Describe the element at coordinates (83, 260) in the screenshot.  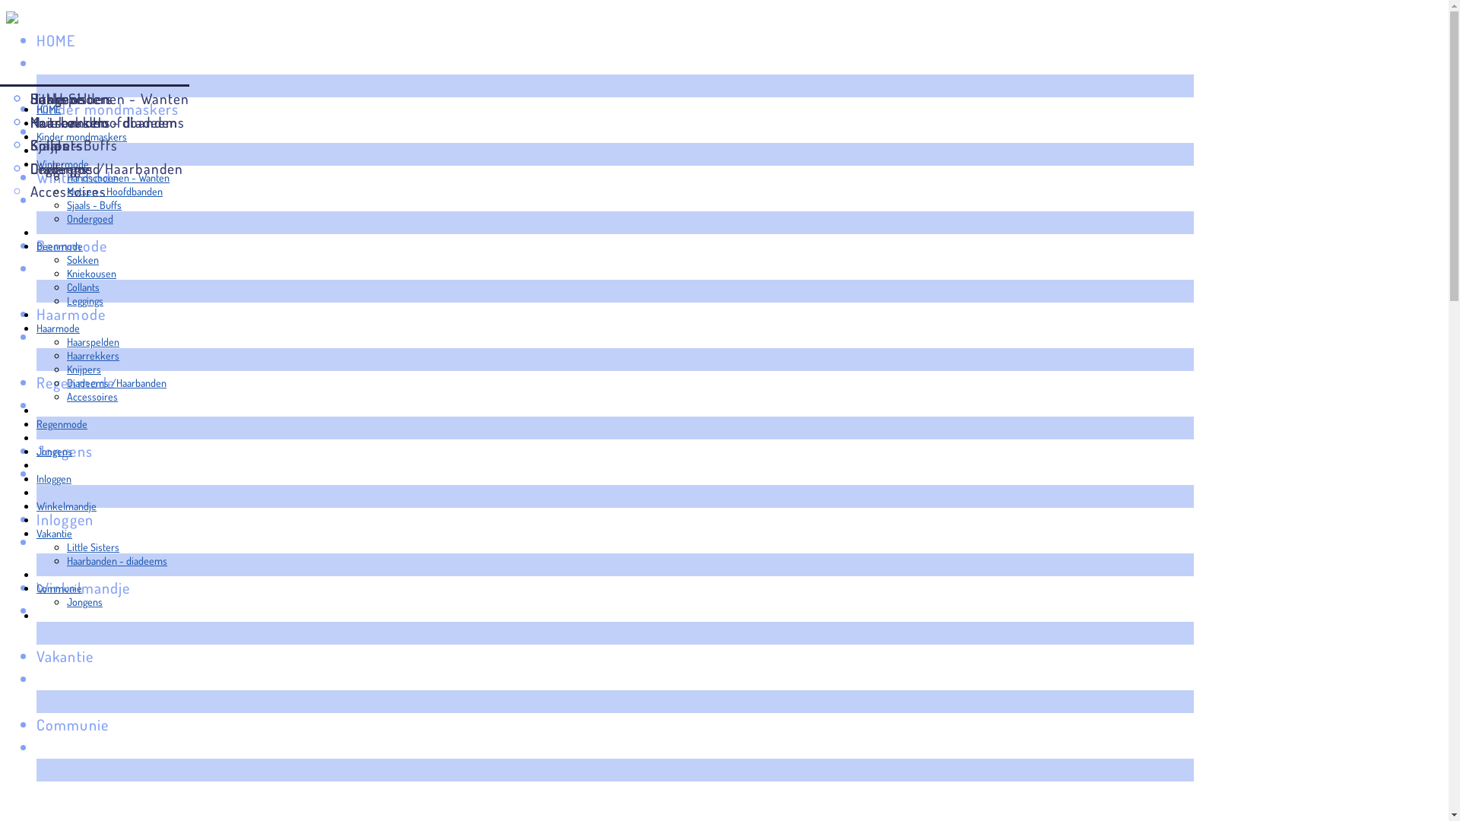
I see `Sokken` at that location.